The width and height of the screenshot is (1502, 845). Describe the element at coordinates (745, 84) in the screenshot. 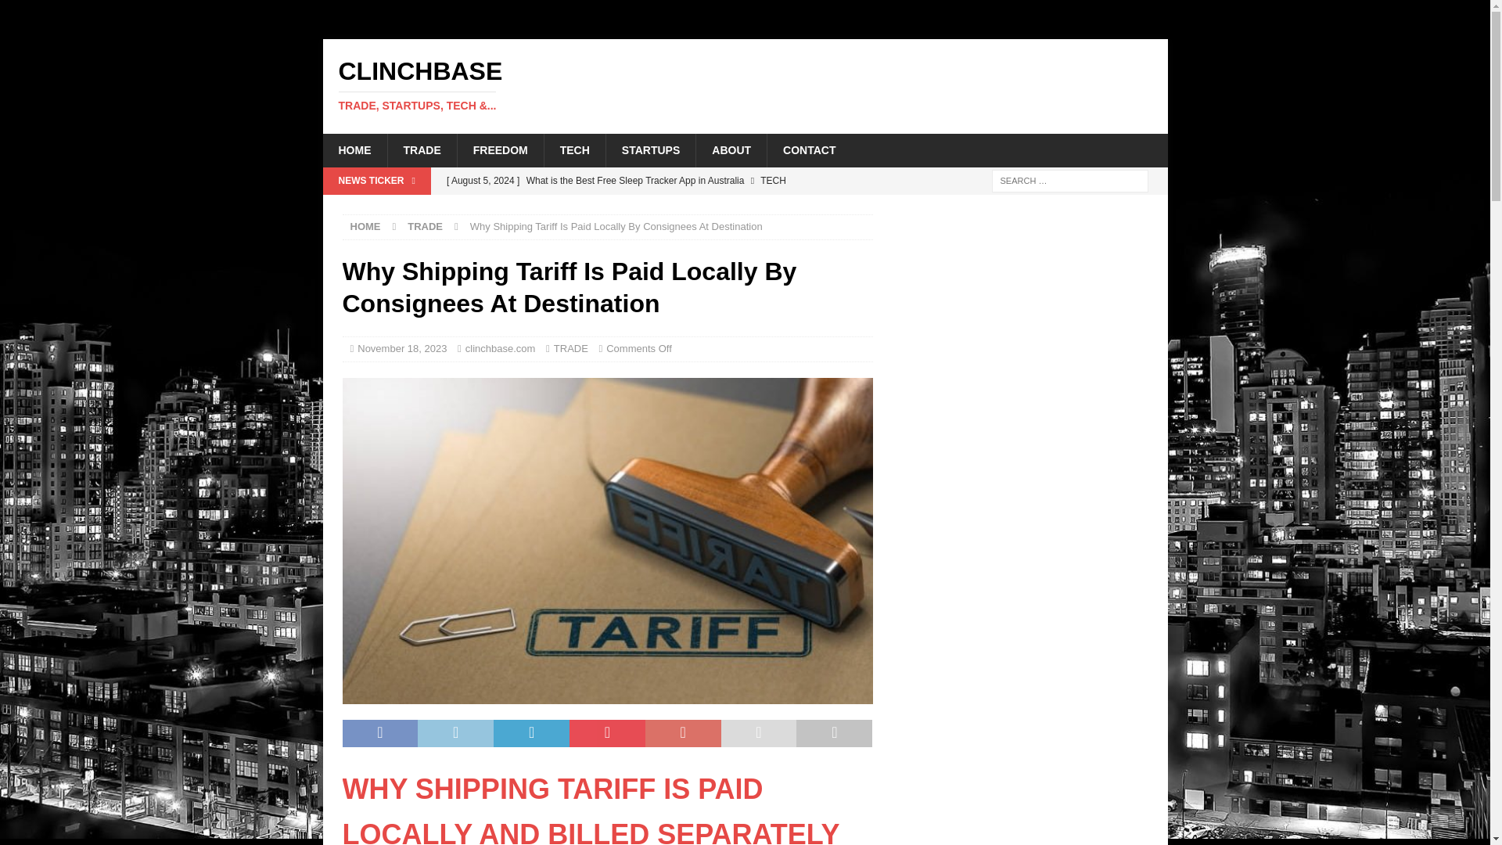

I see `ClinchBase` at that location.